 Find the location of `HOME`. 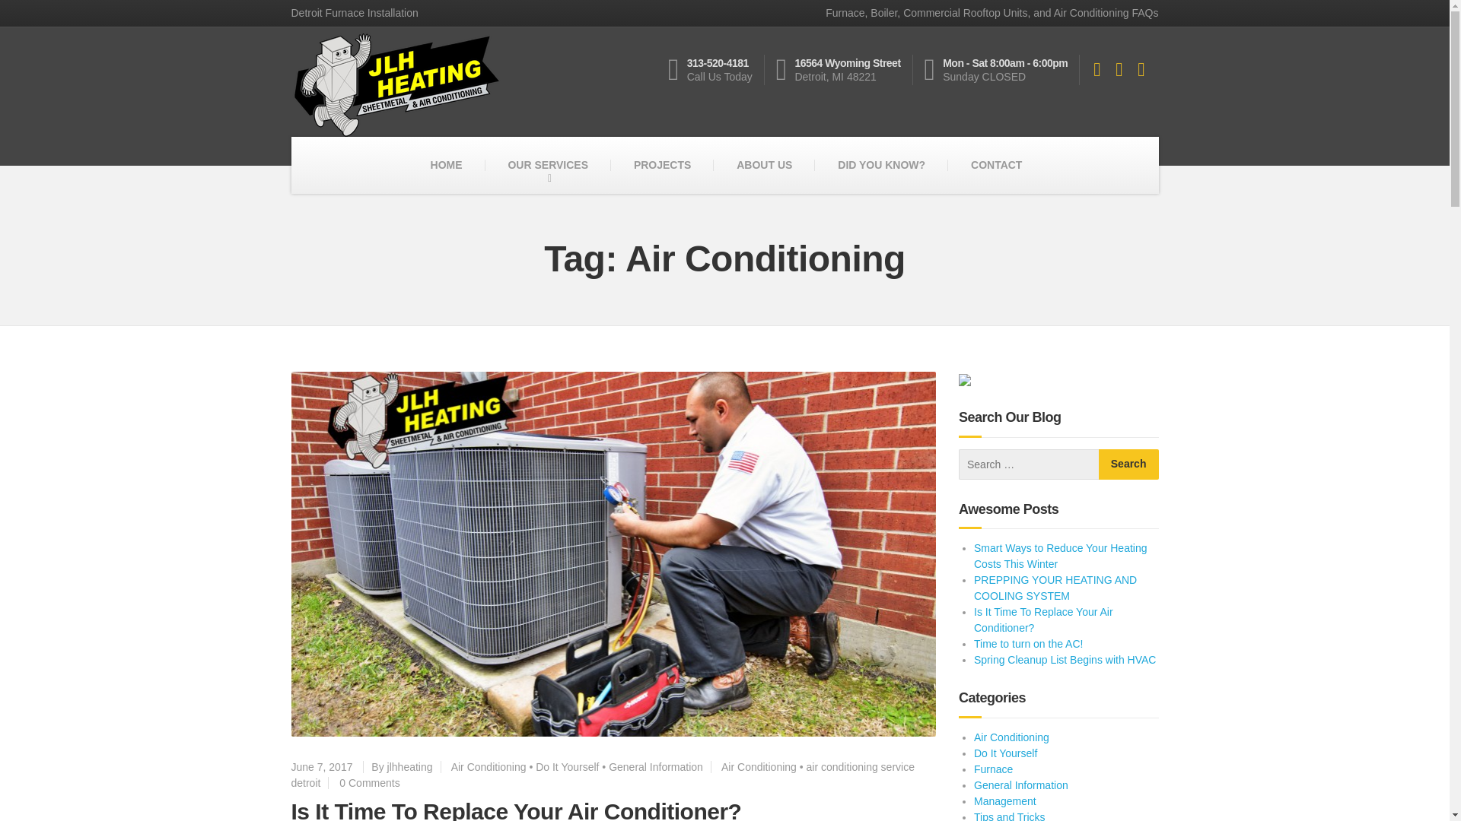

HOME is located at coordinates (446, 165).